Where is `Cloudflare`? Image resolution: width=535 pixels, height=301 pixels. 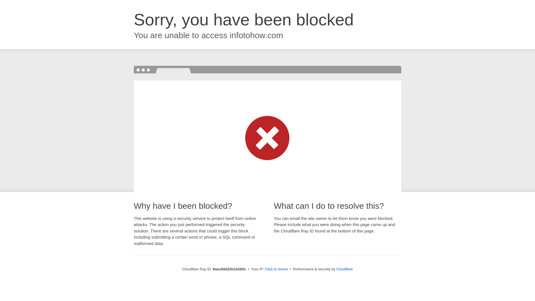
Cloudflare is located at coordinates (344, 269).